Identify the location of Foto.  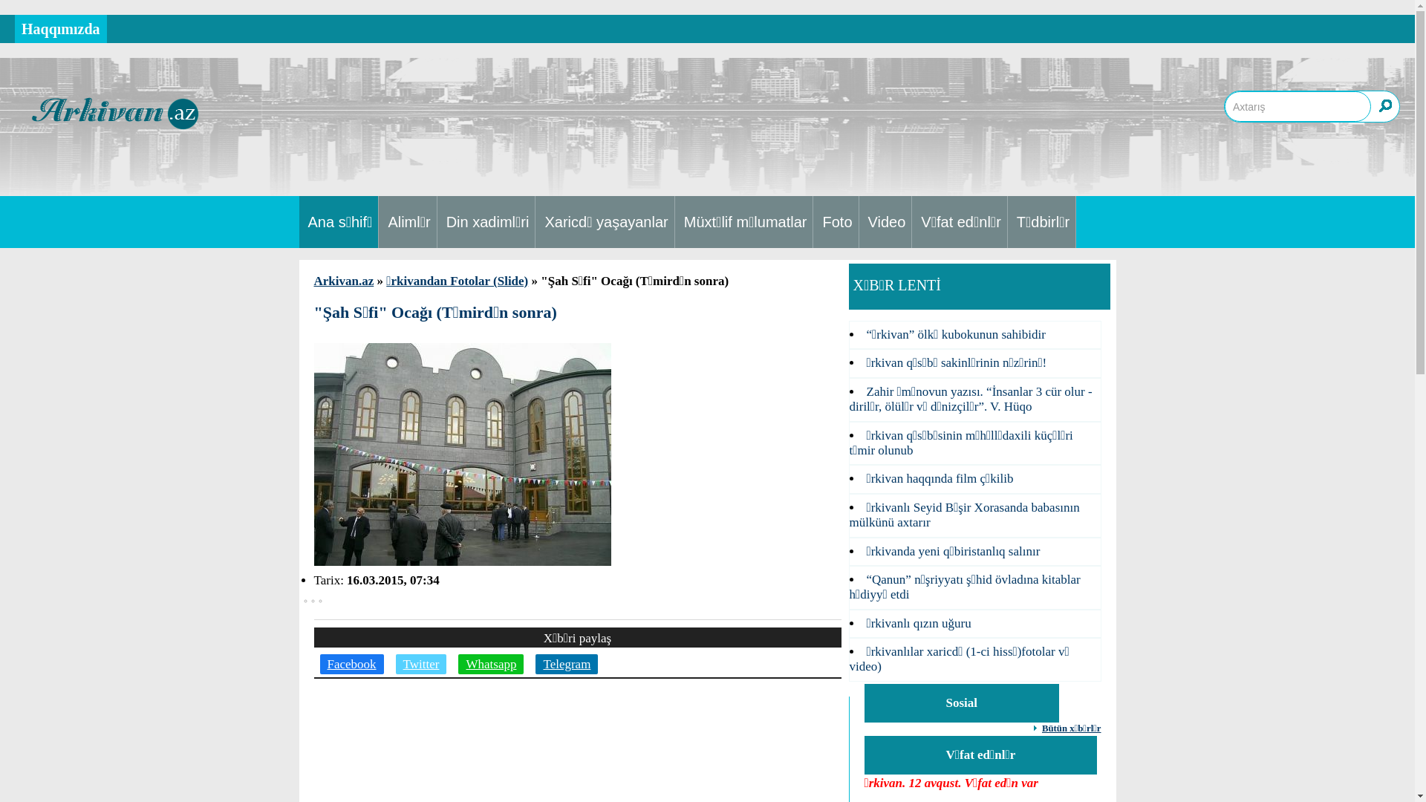
(836, 222).